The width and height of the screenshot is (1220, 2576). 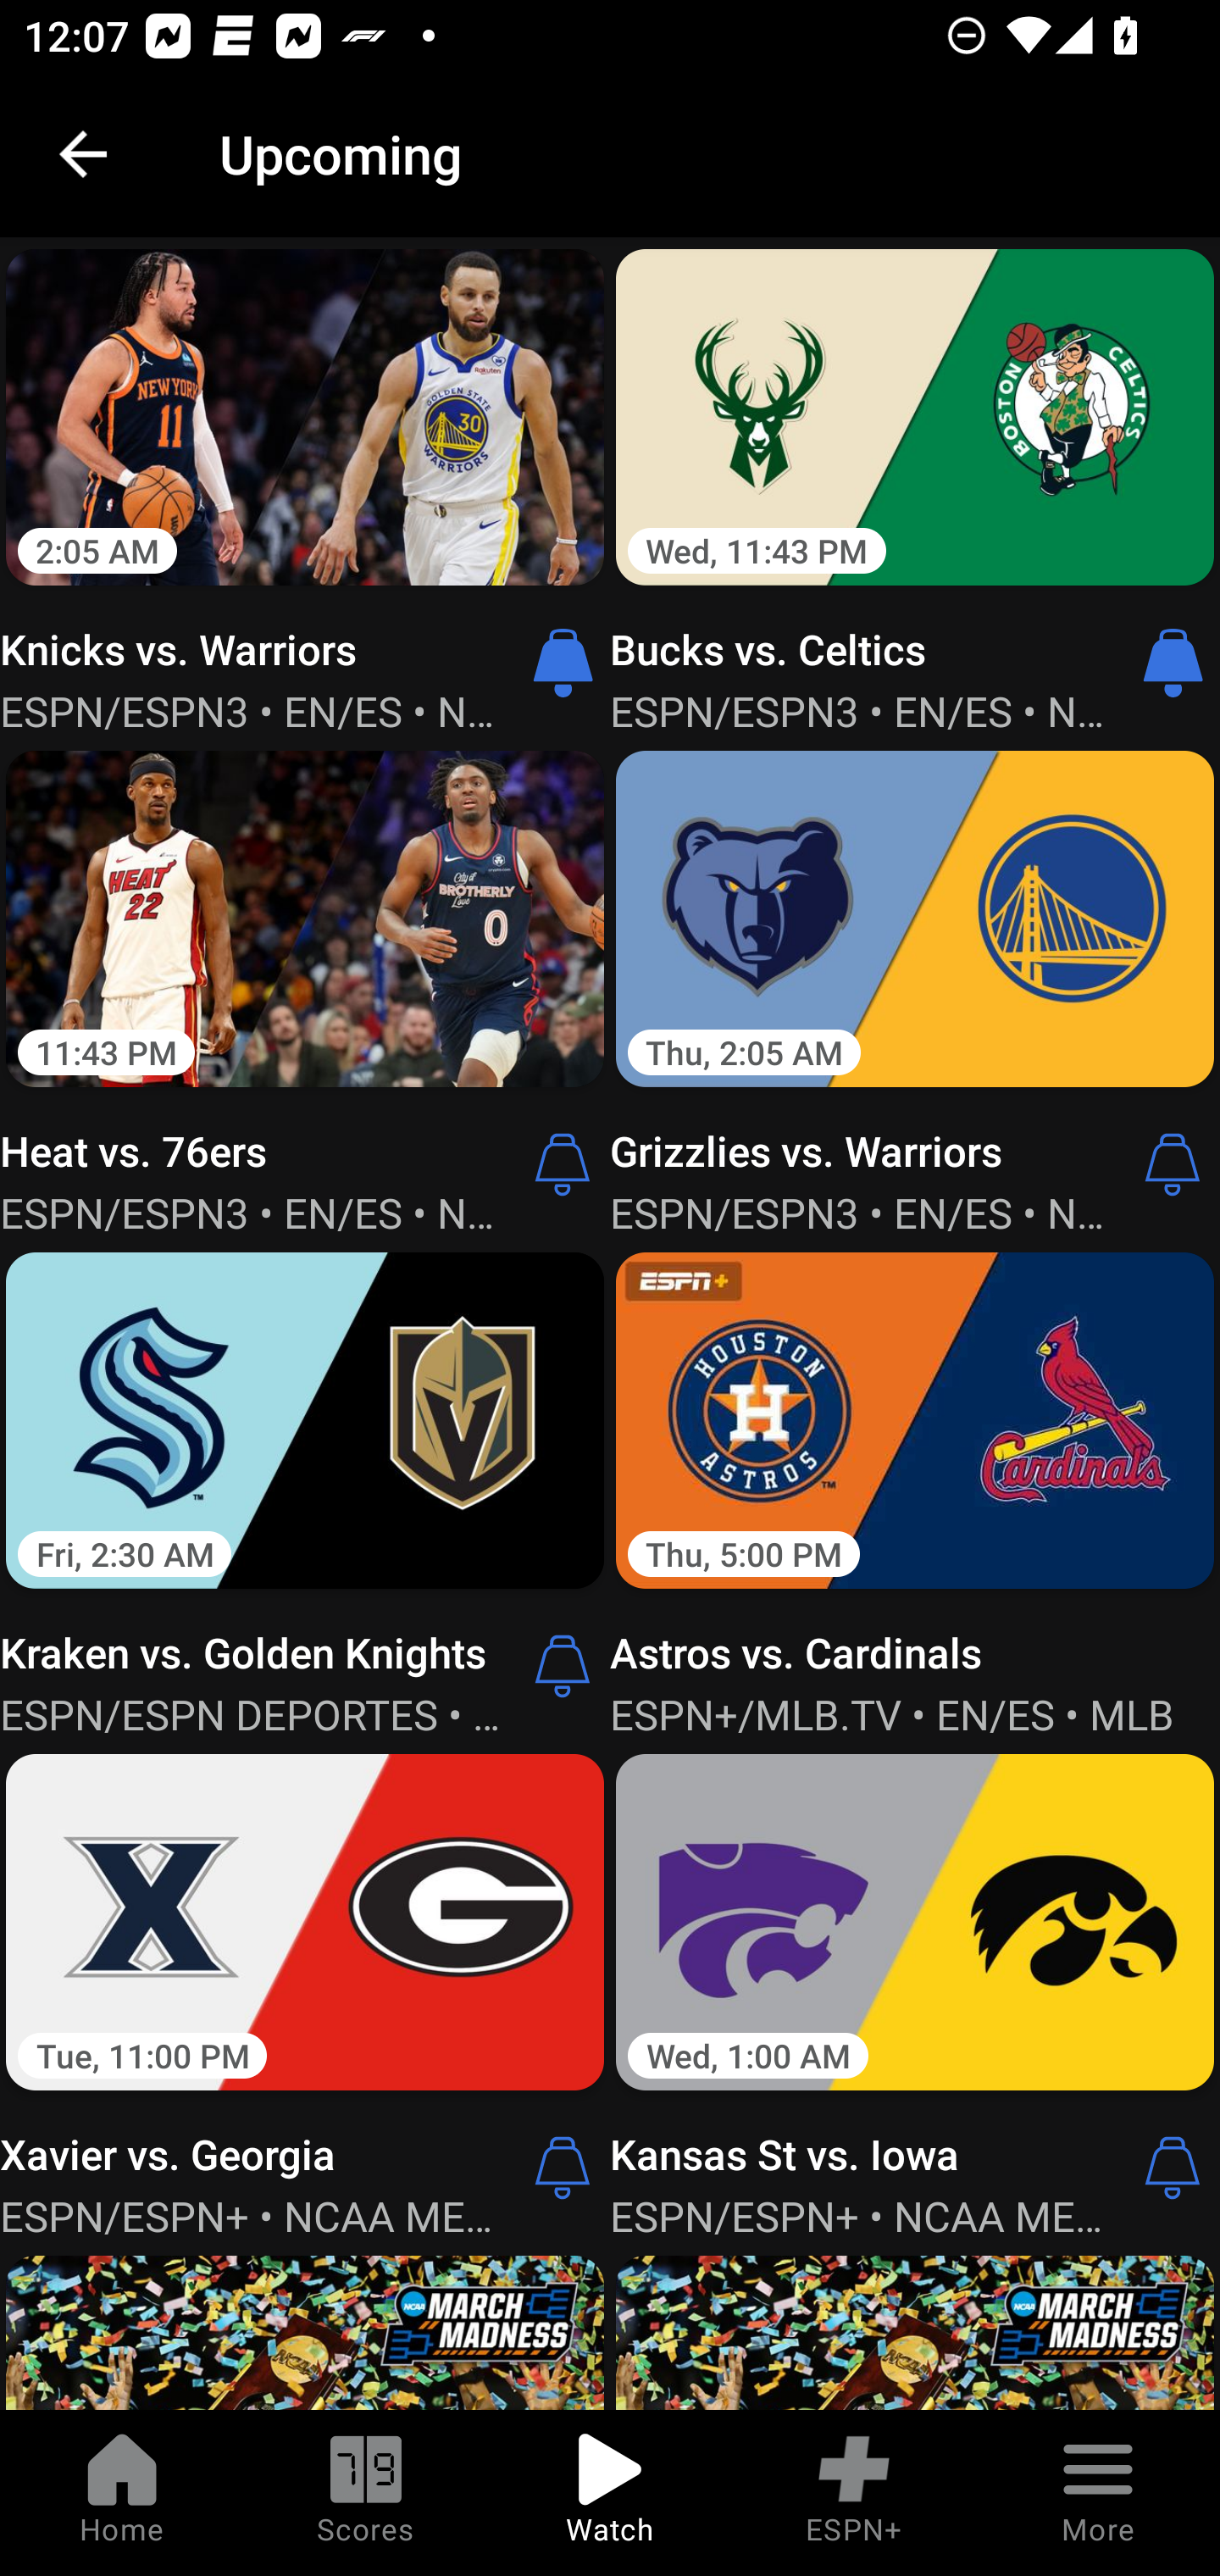 I want to click on Scores, so click(x=366, y=2493).